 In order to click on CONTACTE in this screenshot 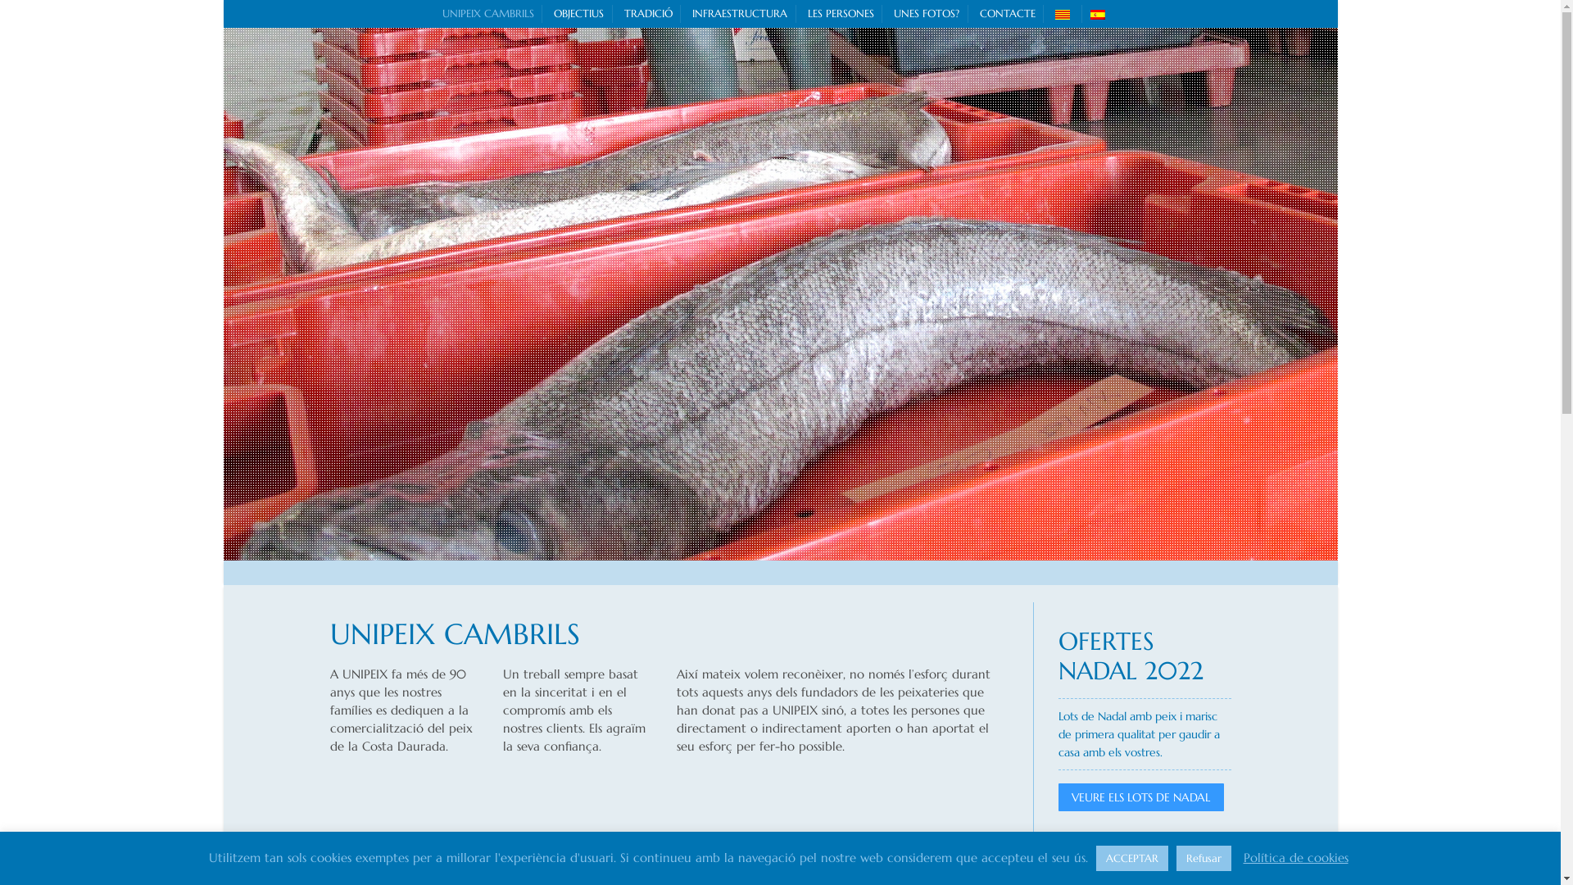, I will do `click(1008, 13)`.